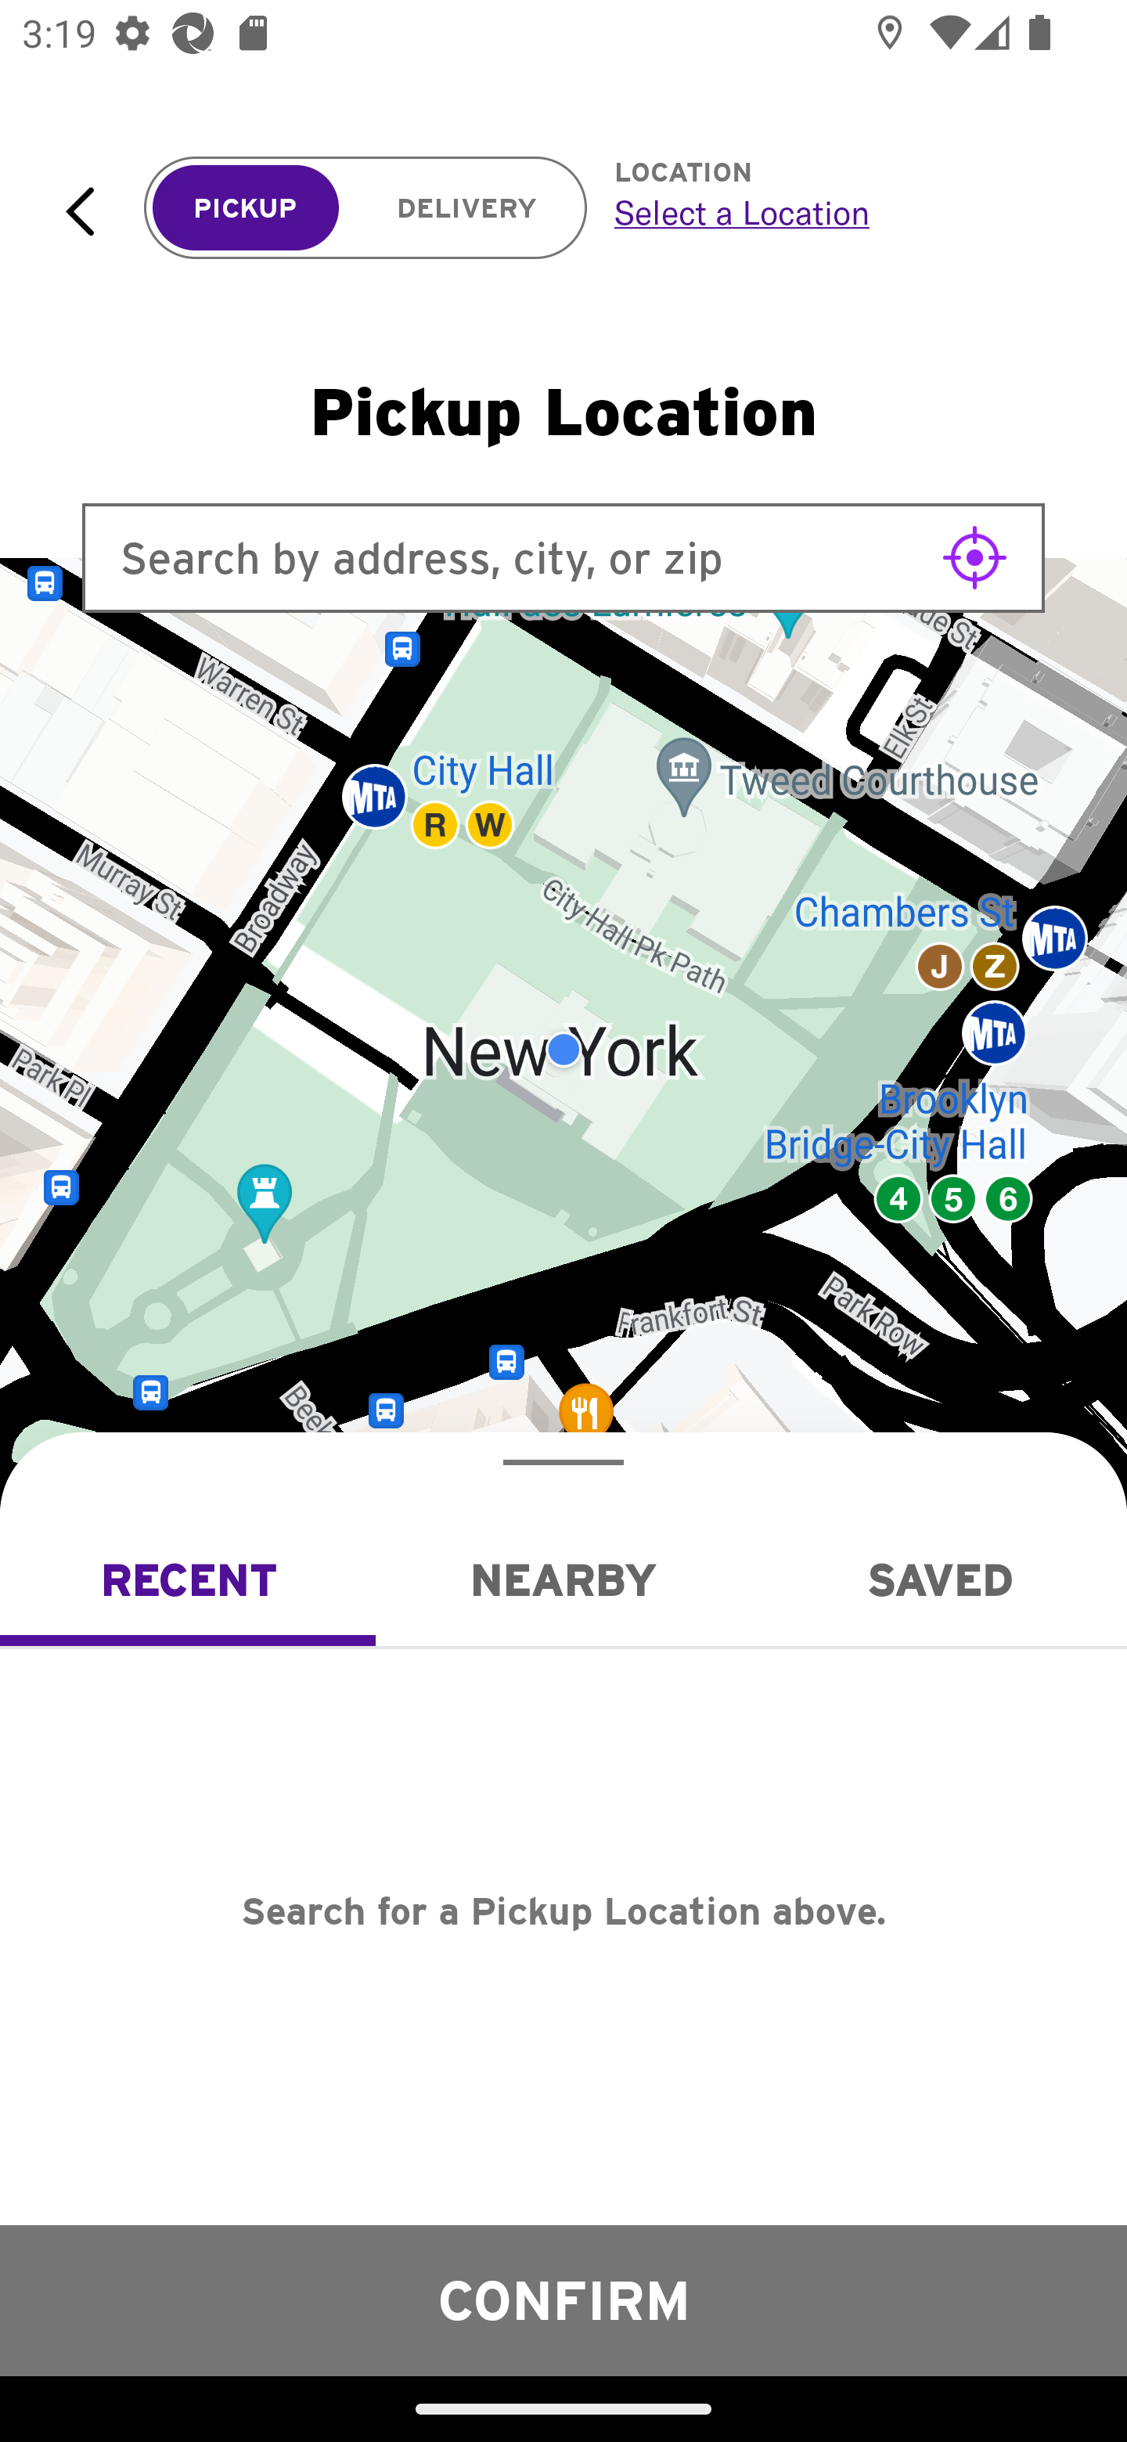 This screenshot has width=1127, height=2442. What do you see at coordinates (939, 1579) in the screenshot?
I see `Saved SAVED` at bounding box center [939, 1579].